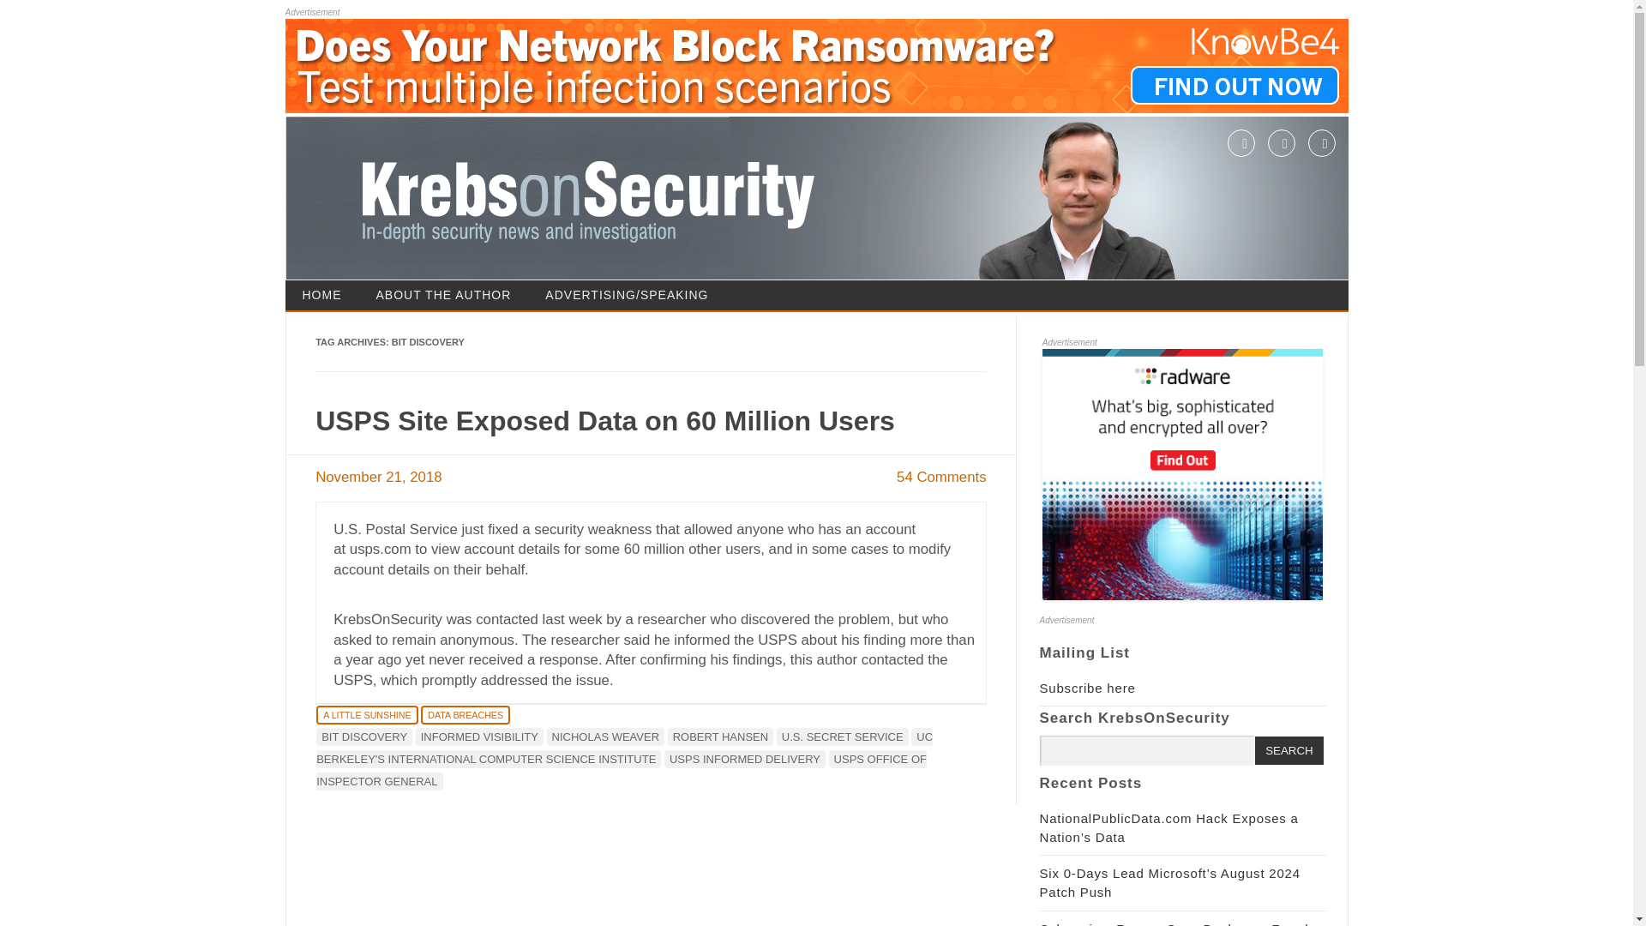 This screenshot has height=926, width=1646. I want to click on Permalink to USPS Site Exposed Data on 60 Million Users, so click(605, 420).